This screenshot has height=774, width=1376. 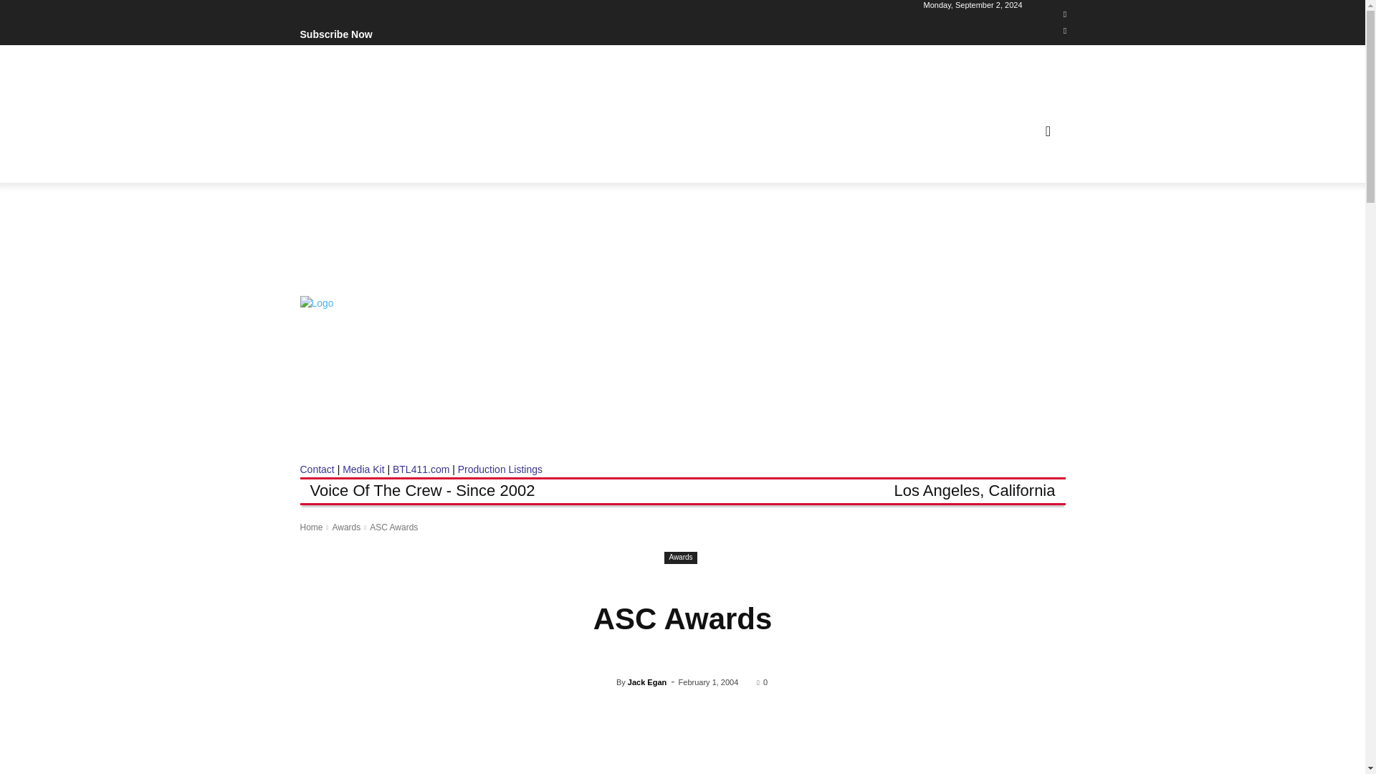 What do you see at coordinates (345, 527) in the screenshot?
I see `View all posts in Awards` at bounding box center [345, 527].